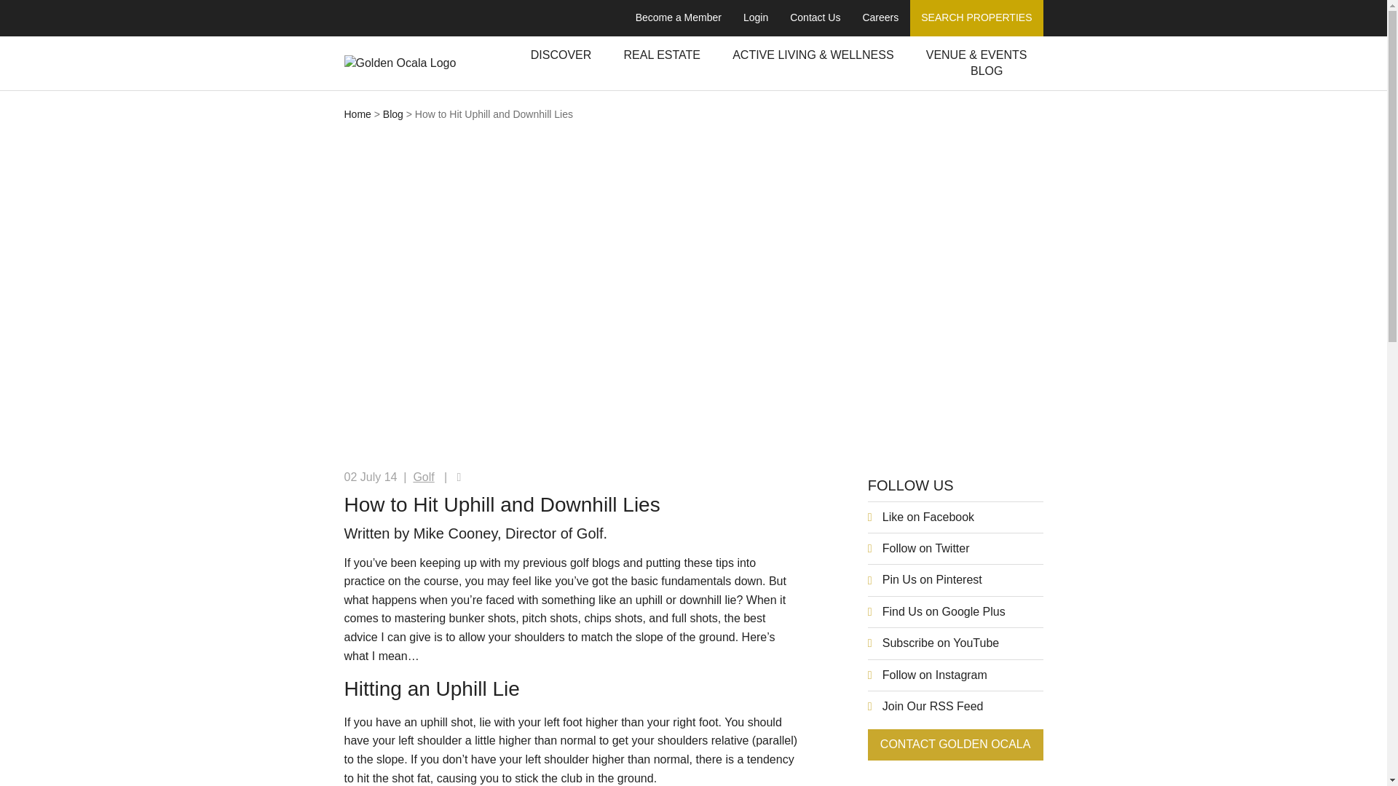  Describe the element at coordinates (976, 17) in the screenshot. I see `SEARCH PROPERTIES` at that location.